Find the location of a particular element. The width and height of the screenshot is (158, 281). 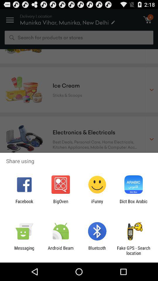

choose the item to the left of the bigoven item is located at coordinates (24, 204).